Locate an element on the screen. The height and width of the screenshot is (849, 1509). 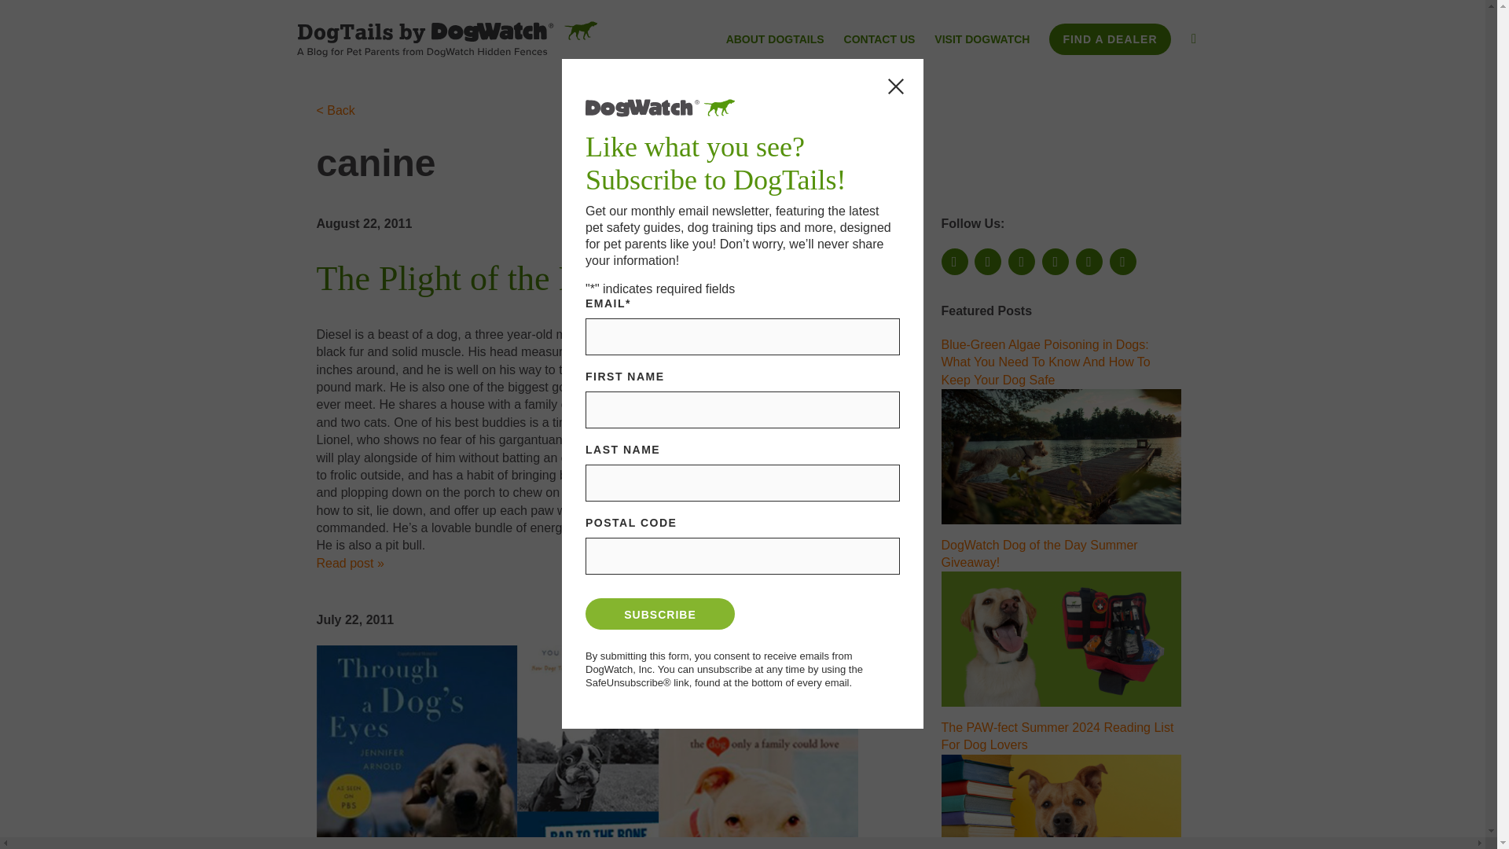
VISIT DOGWATCH is located at coordinates (981, 40).